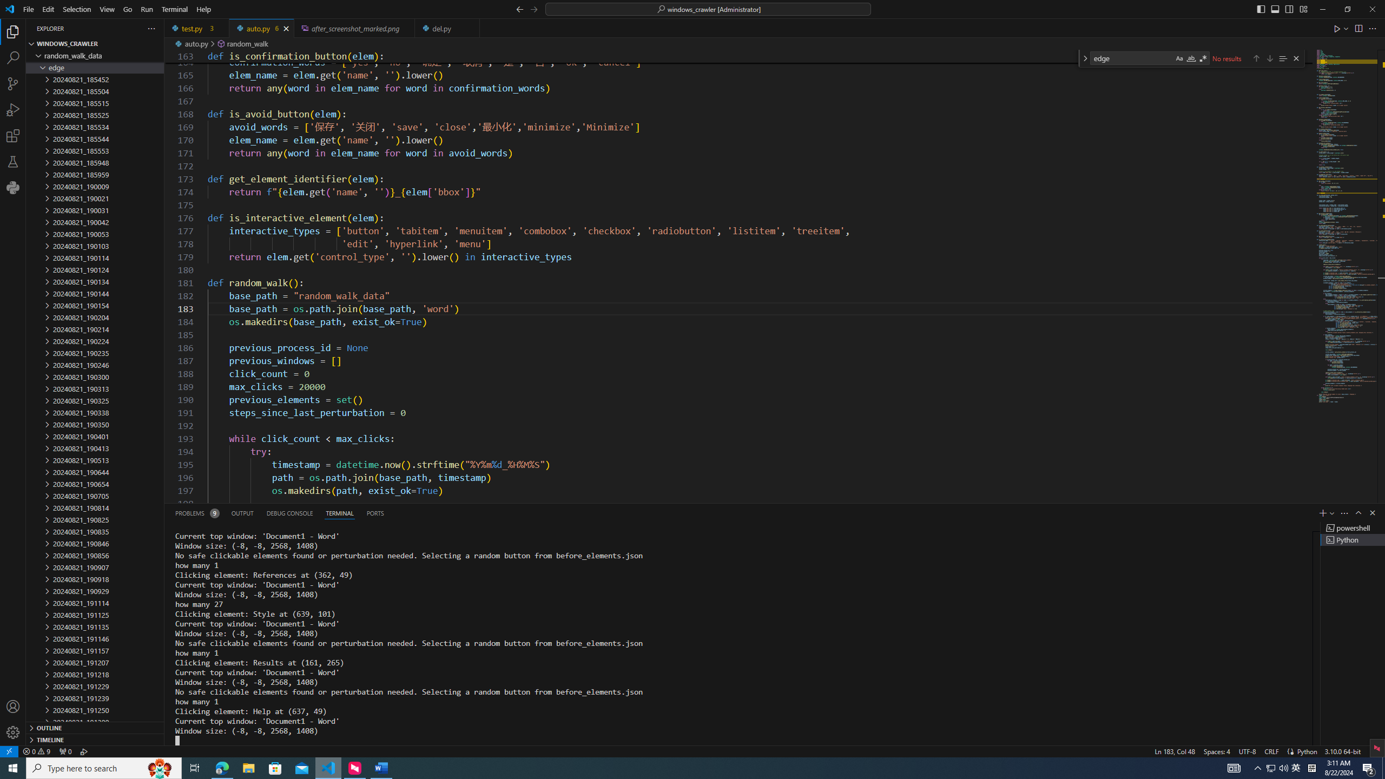 The image size is (1385, 779). I want to click on Tab actions, so click(471, 28).